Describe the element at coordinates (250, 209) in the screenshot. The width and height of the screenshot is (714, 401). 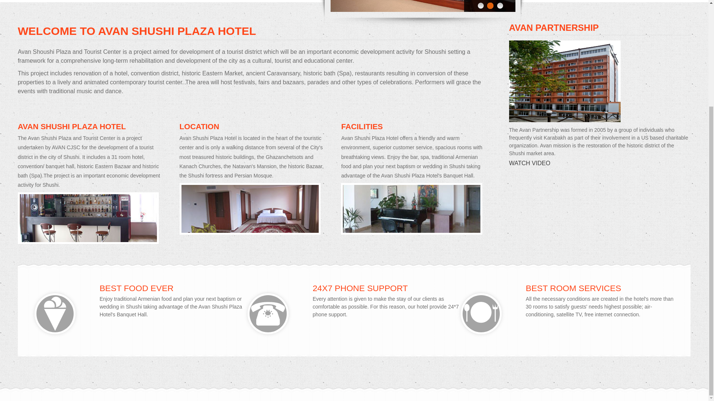
I see `image-name` at that location.